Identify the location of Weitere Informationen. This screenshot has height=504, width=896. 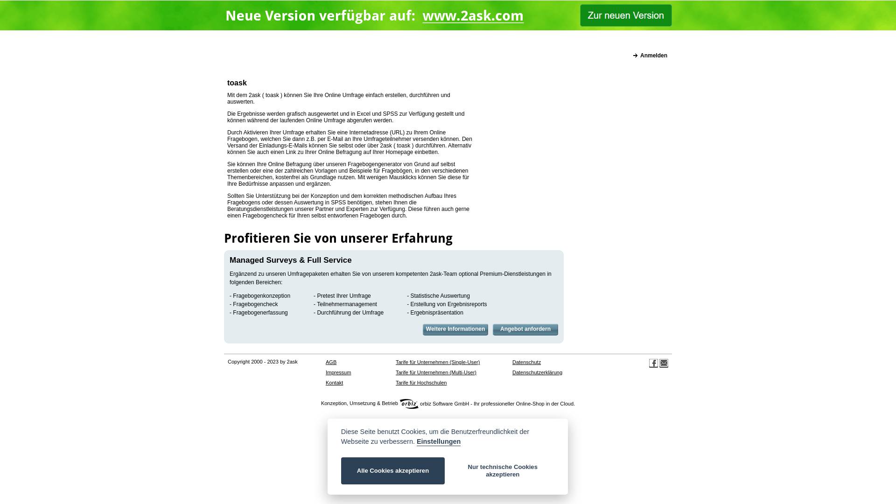
(455, 329).